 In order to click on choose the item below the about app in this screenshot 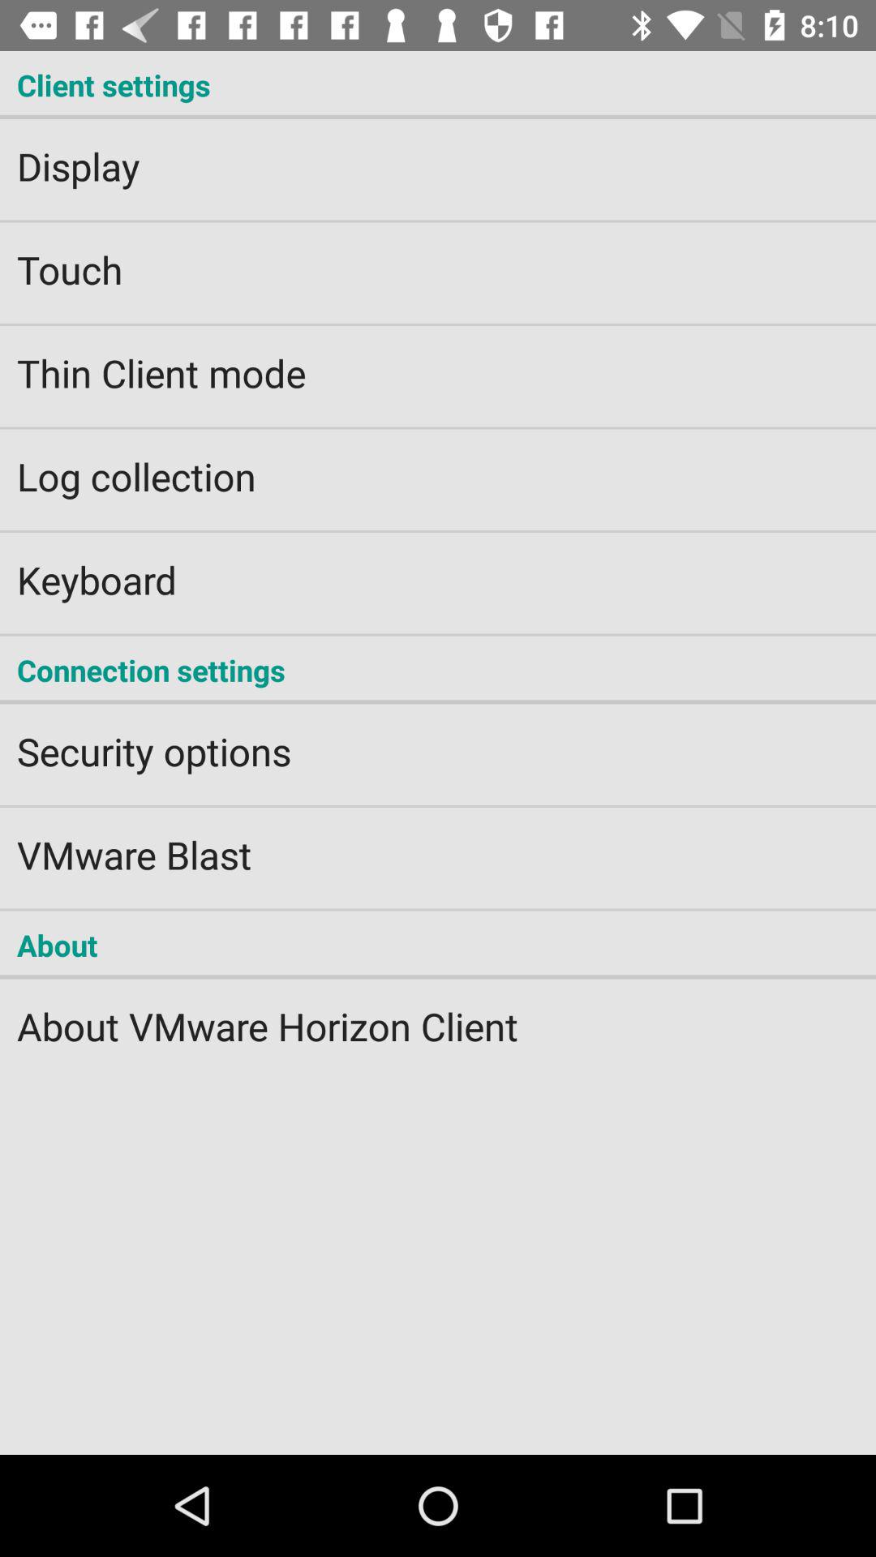, I will do `click(438, 1015)`.